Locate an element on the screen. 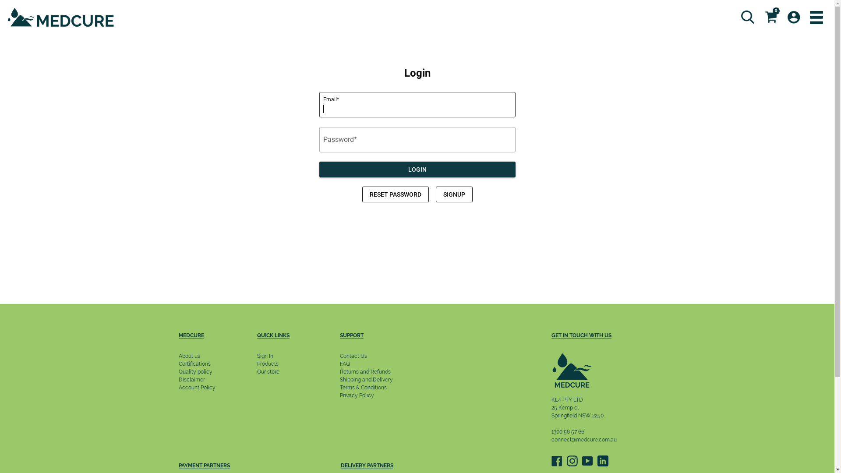  Shipping and Delivery is located at coordinates (366, 380).